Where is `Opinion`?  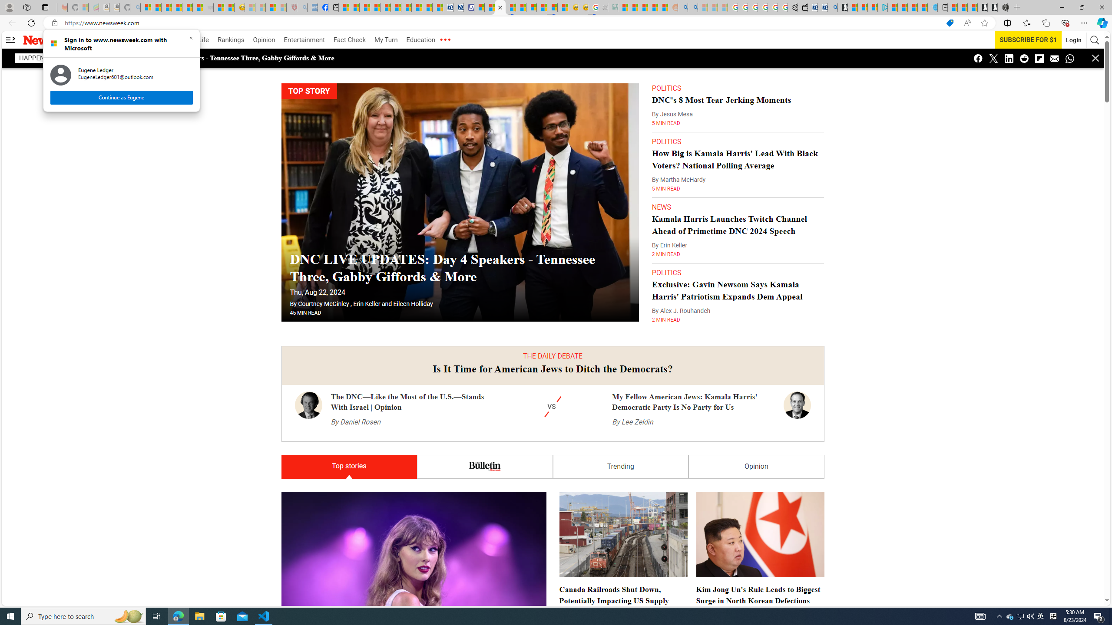
Opinion is located at coordinates (264, 40).